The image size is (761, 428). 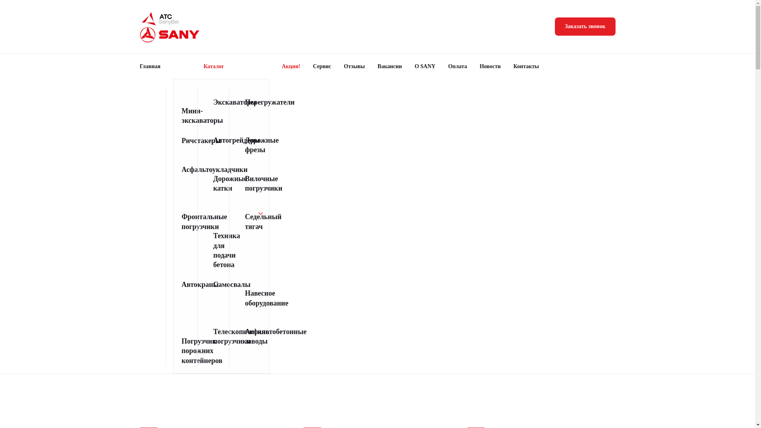 I want to click on Sany, so click(x=170, y=34).